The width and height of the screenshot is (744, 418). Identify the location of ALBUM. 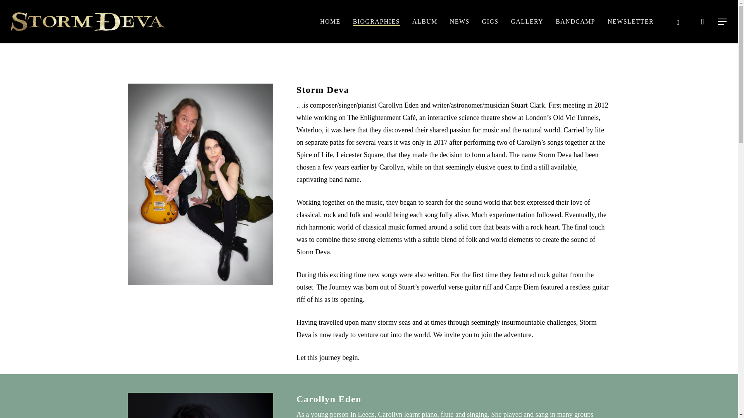
(425, 22).